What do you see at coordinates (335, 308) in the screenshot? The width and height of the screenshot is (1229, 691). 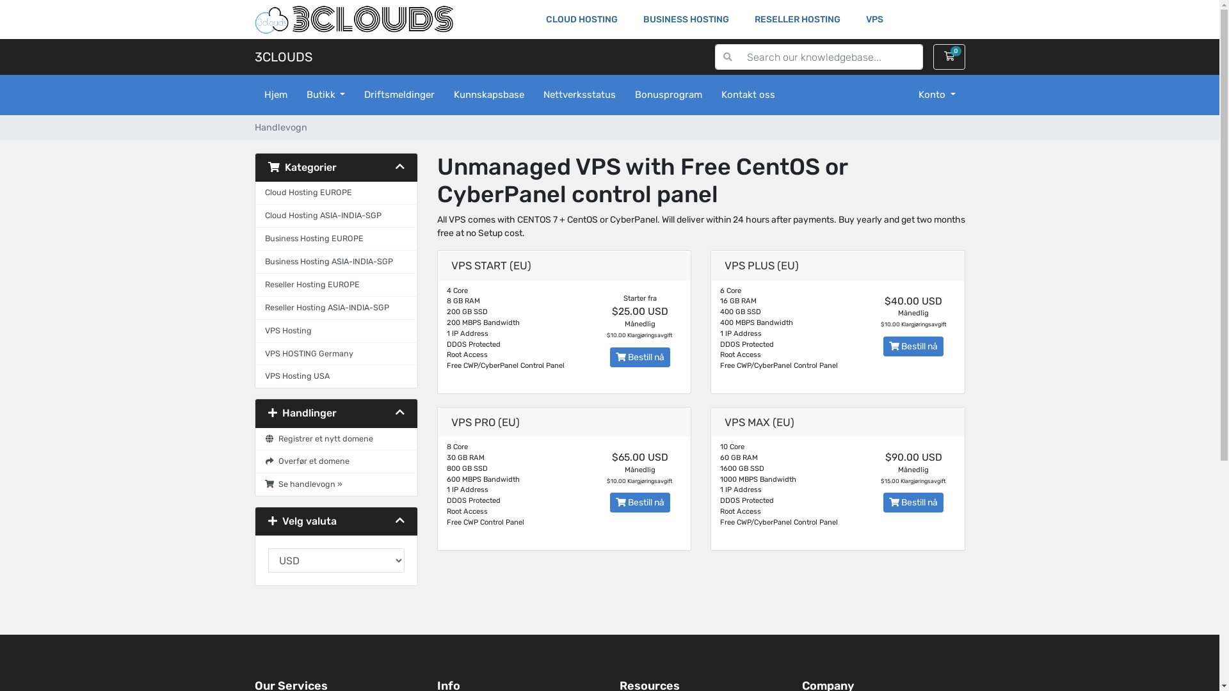 I see `Reseller Hosting ASIA-INDIA-SGP` at bounding box center [335, 308].